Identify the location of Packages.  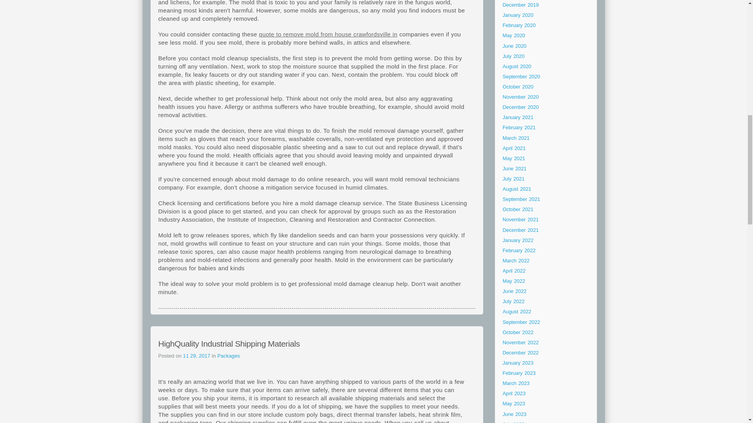
(229, 356).